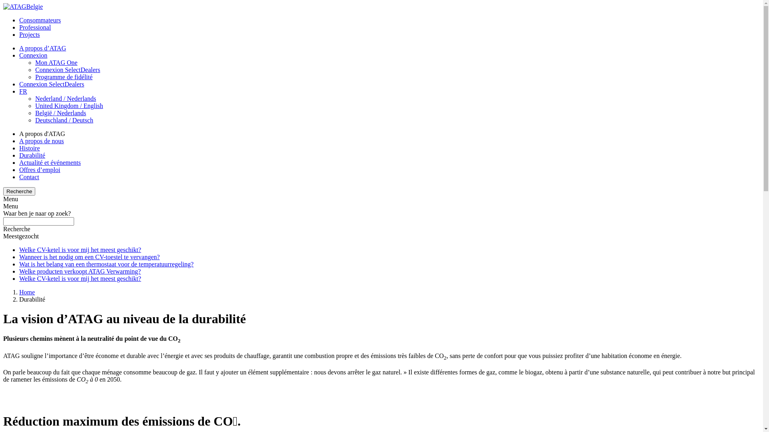 This screenshot has width=769, height=432. Describe the element at coordinates (80, 250) in the screenshot. I see `Welke CV-ketel is voor mij het meest geschikt?` at that location.